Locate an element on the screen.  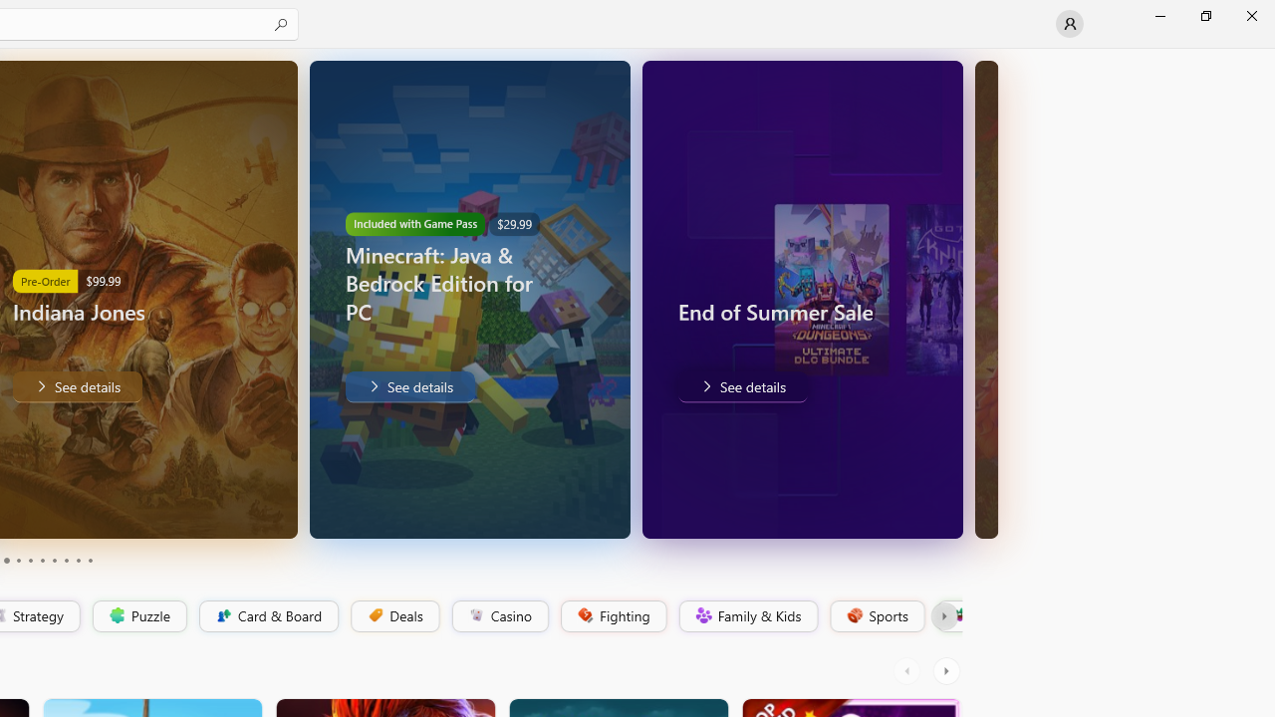
Platformer is located at coordinates (948, 616).